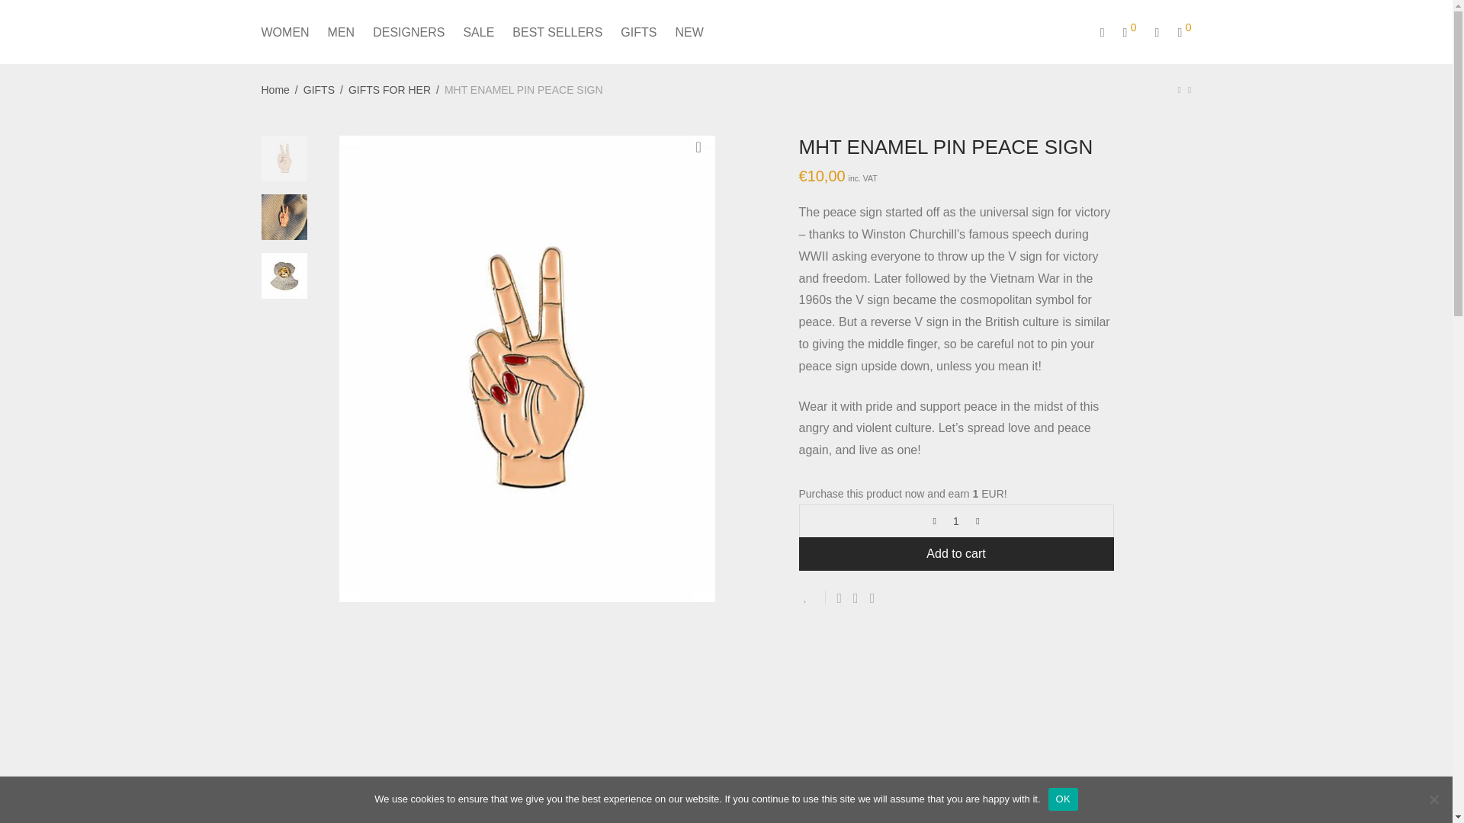 The height and width of the screenshot is (823, 1464). Describe the element at coordinates (812, 597) in the screenshot. I see `Add to Wishlist` at that location.